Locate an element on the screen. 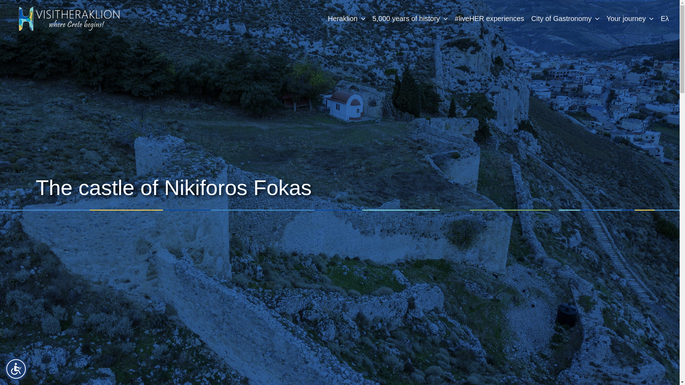 This screenshot has height=385, width=685. City of Gastronomy is located at coordinates (565, 19).